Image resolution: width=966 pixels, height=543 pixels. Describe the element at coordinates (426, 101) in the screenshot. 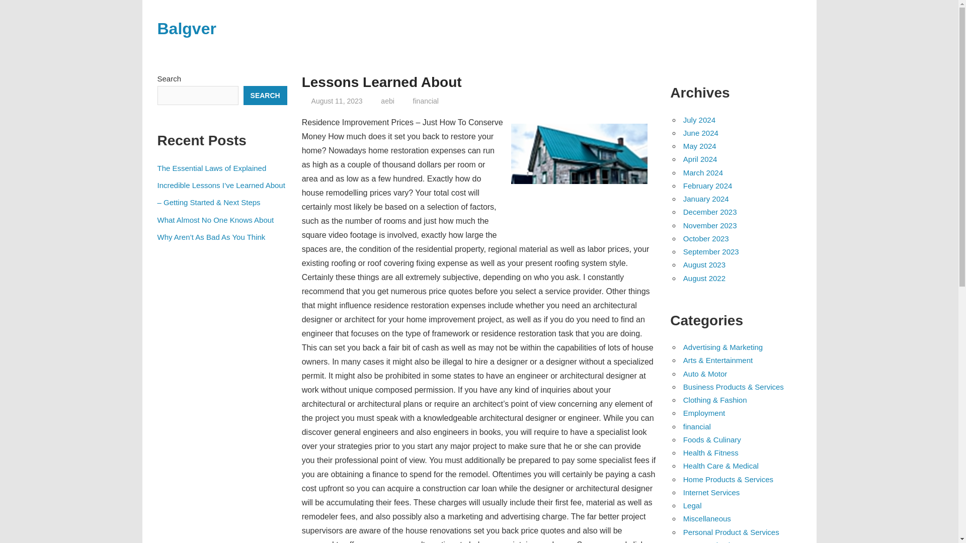

I see `financial` at that location.